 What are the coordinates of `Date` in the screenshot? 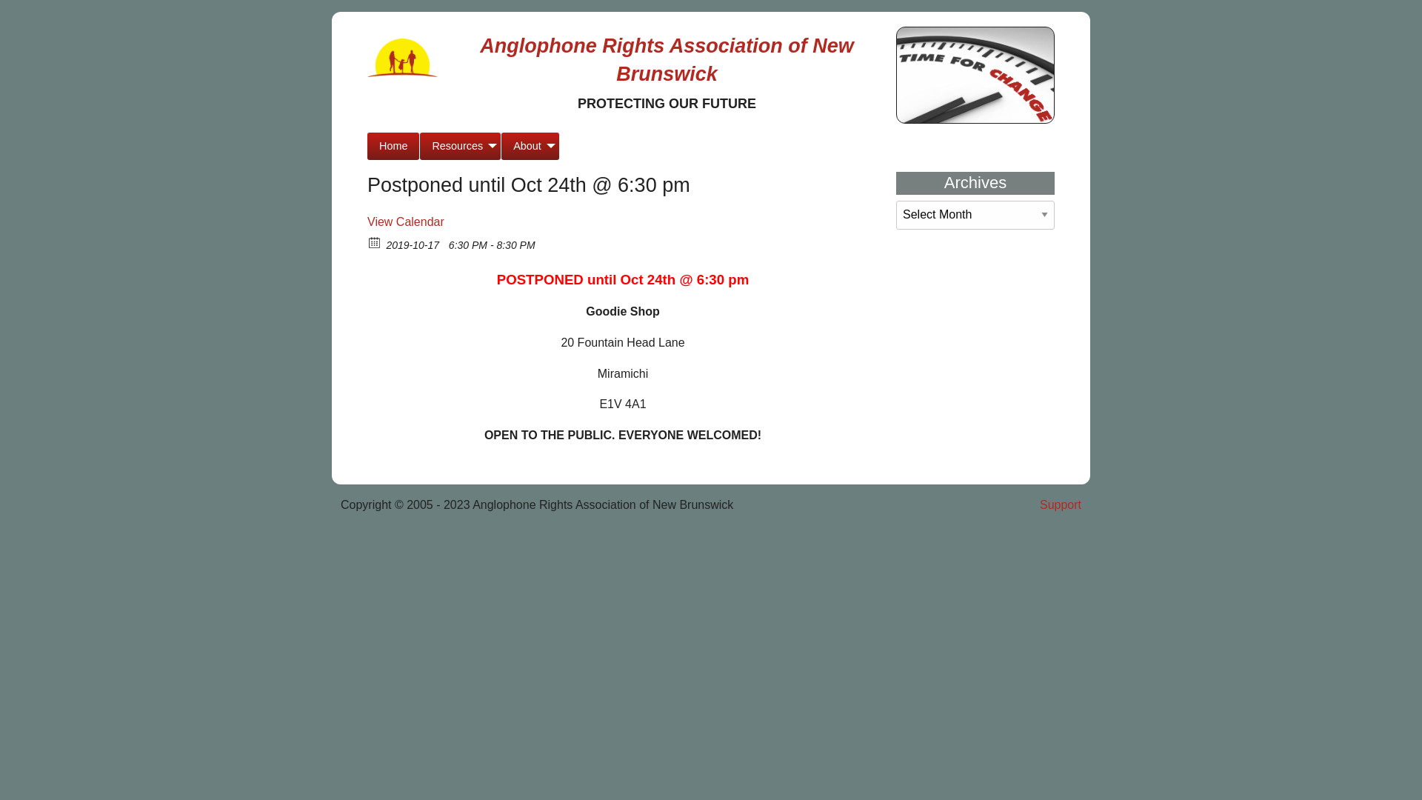 It's located at (375, 241).